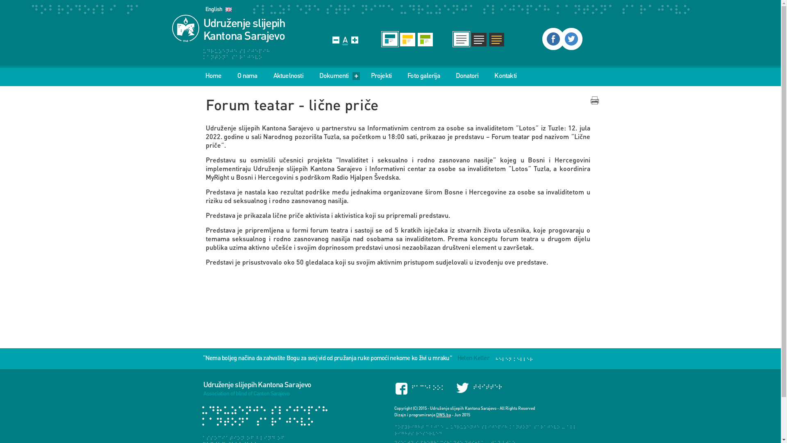  What do you see at coordinates (424, 75) in the screenshot?
I see `Foto galerija` at bounding box center [424, 75].